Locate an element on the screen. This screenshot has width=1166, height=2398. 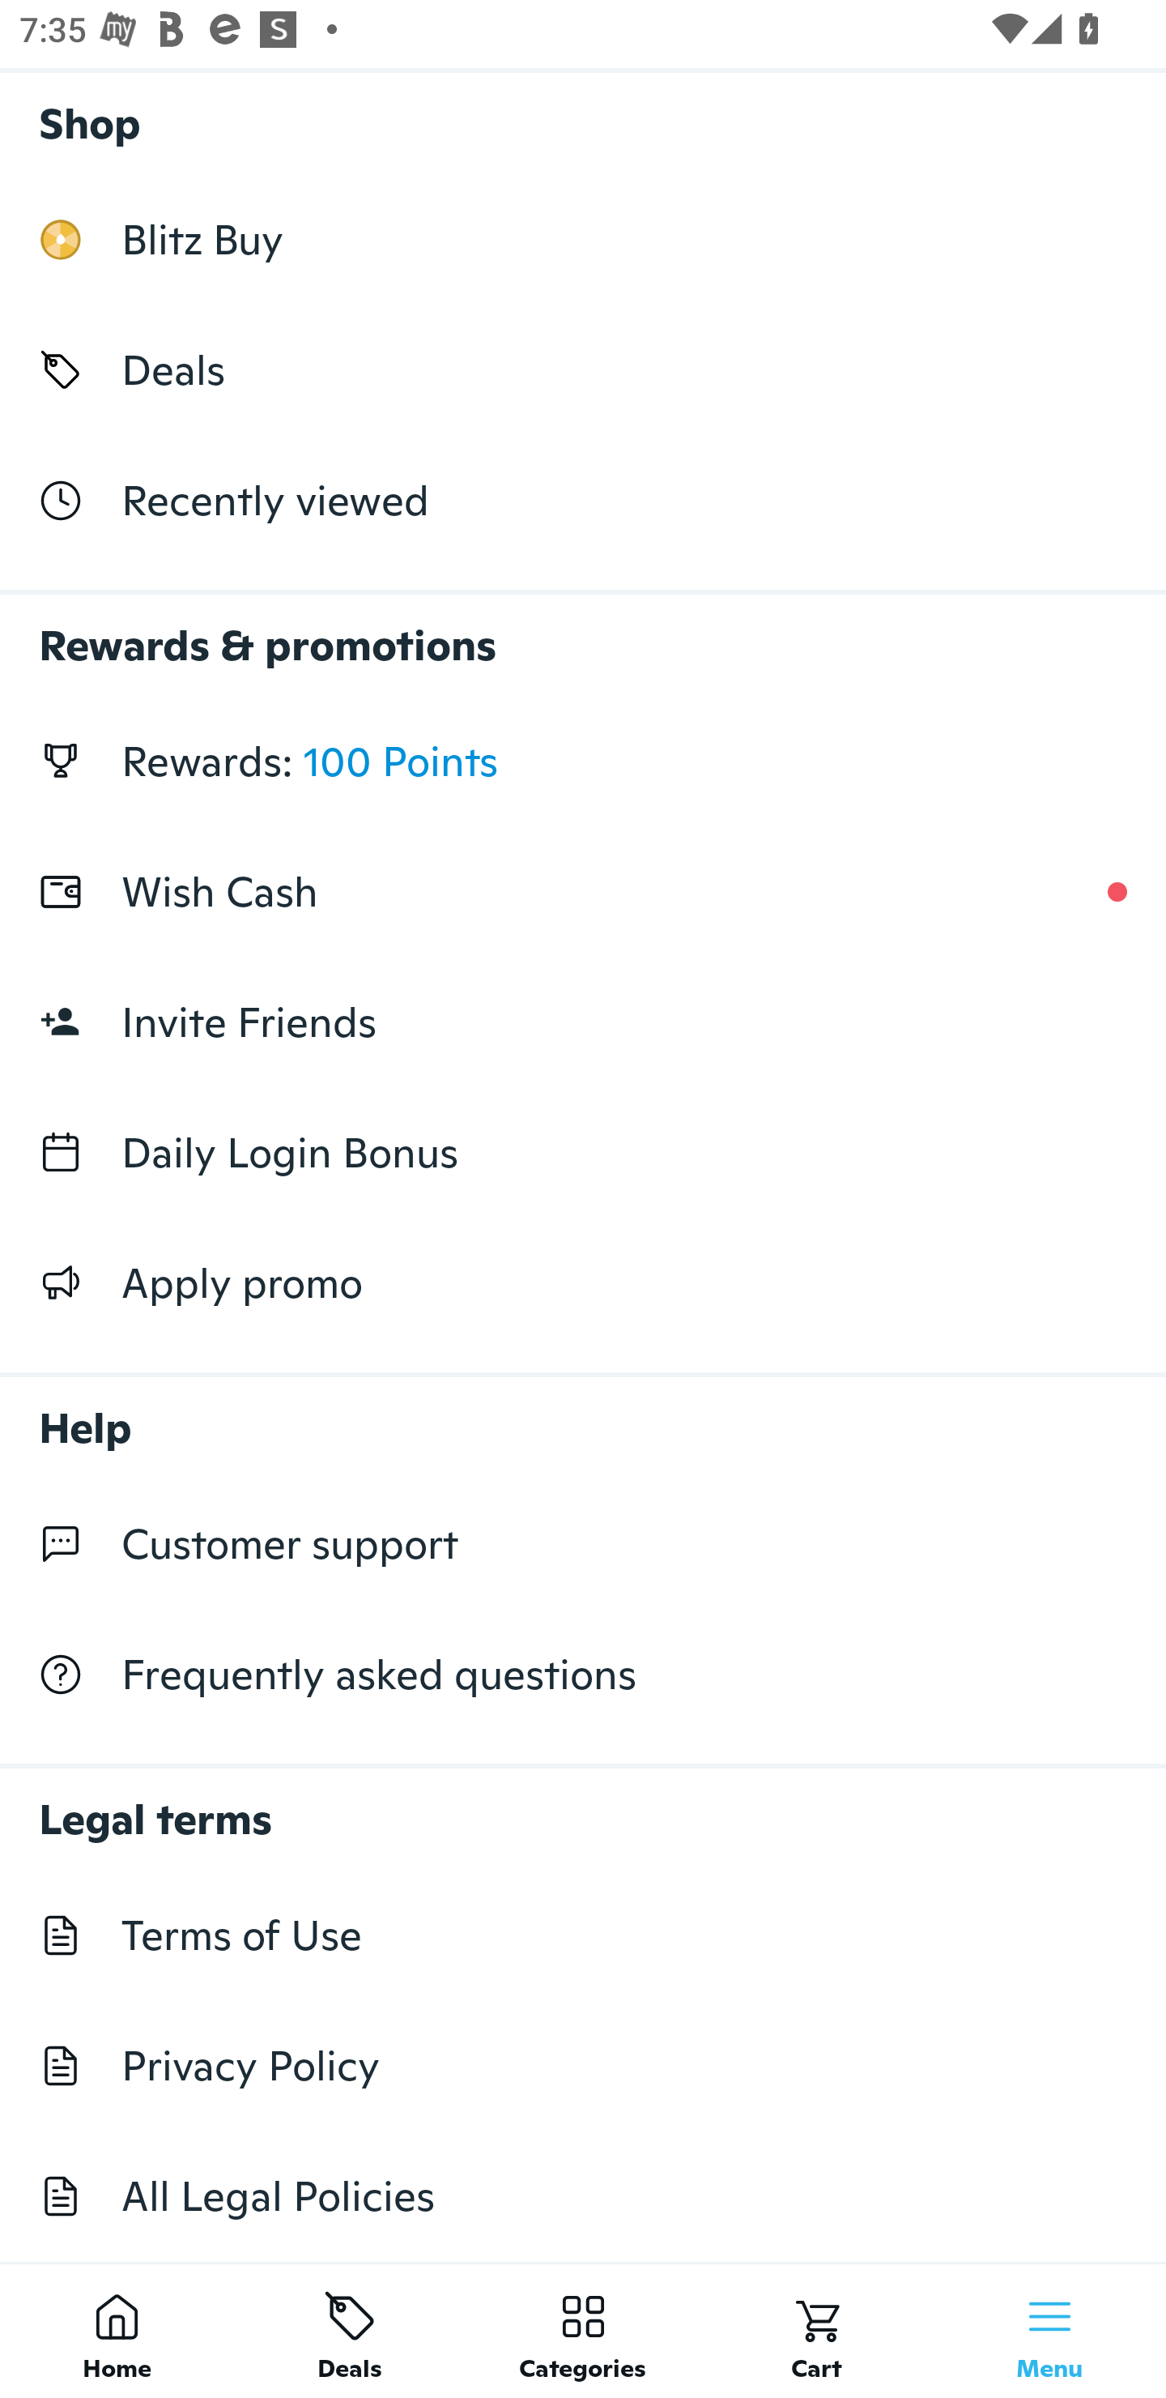
Frequently asked questions is located at coordinates (583, 1675).